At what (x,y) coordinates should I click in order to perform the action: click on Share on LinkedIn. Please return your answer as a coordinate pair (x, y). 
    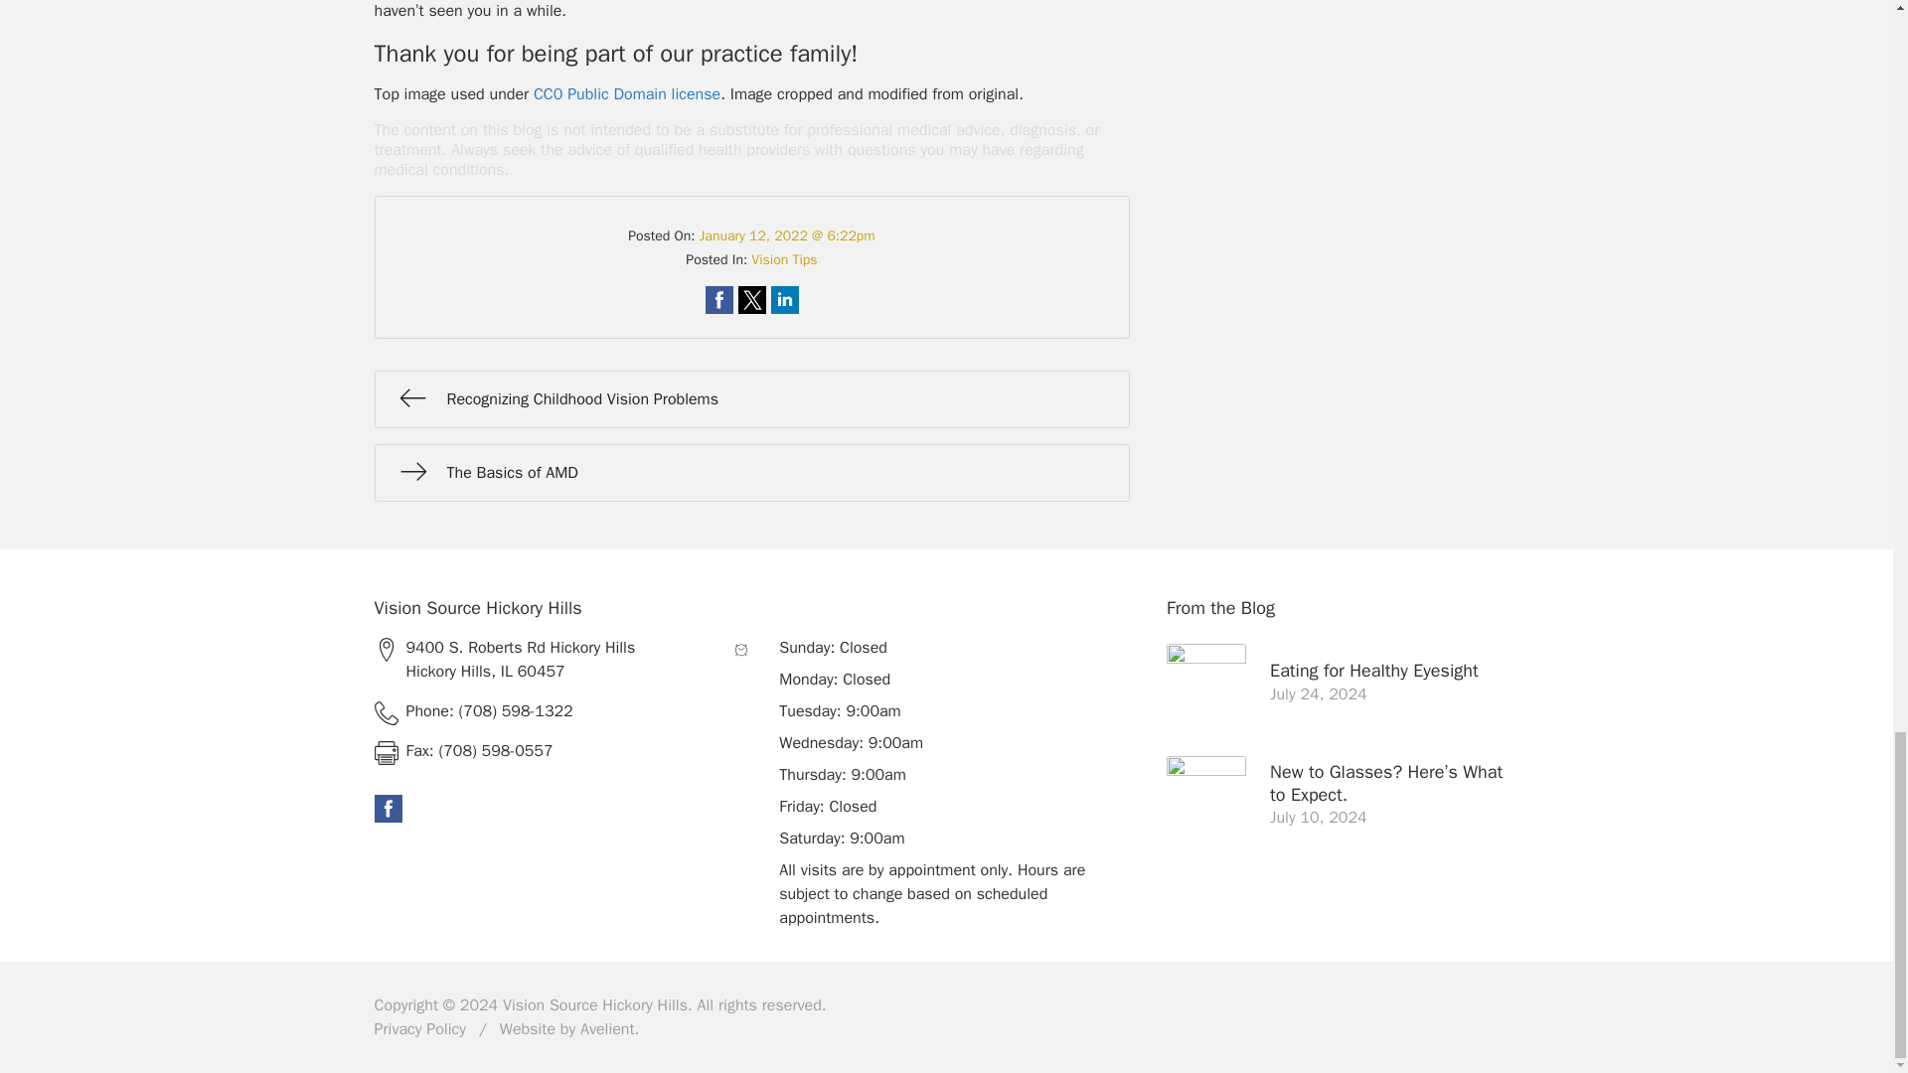
    Looking at the image, I should click on (785, 300).